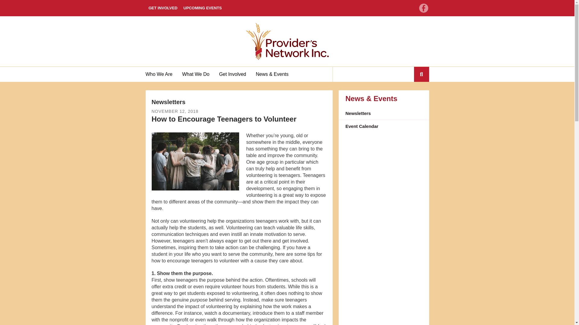 This screenshot has width=579, height=325. Describe the element at coordinates (202, 8) in the screenshot. I see `UPCOMING EVENTS` at that location.